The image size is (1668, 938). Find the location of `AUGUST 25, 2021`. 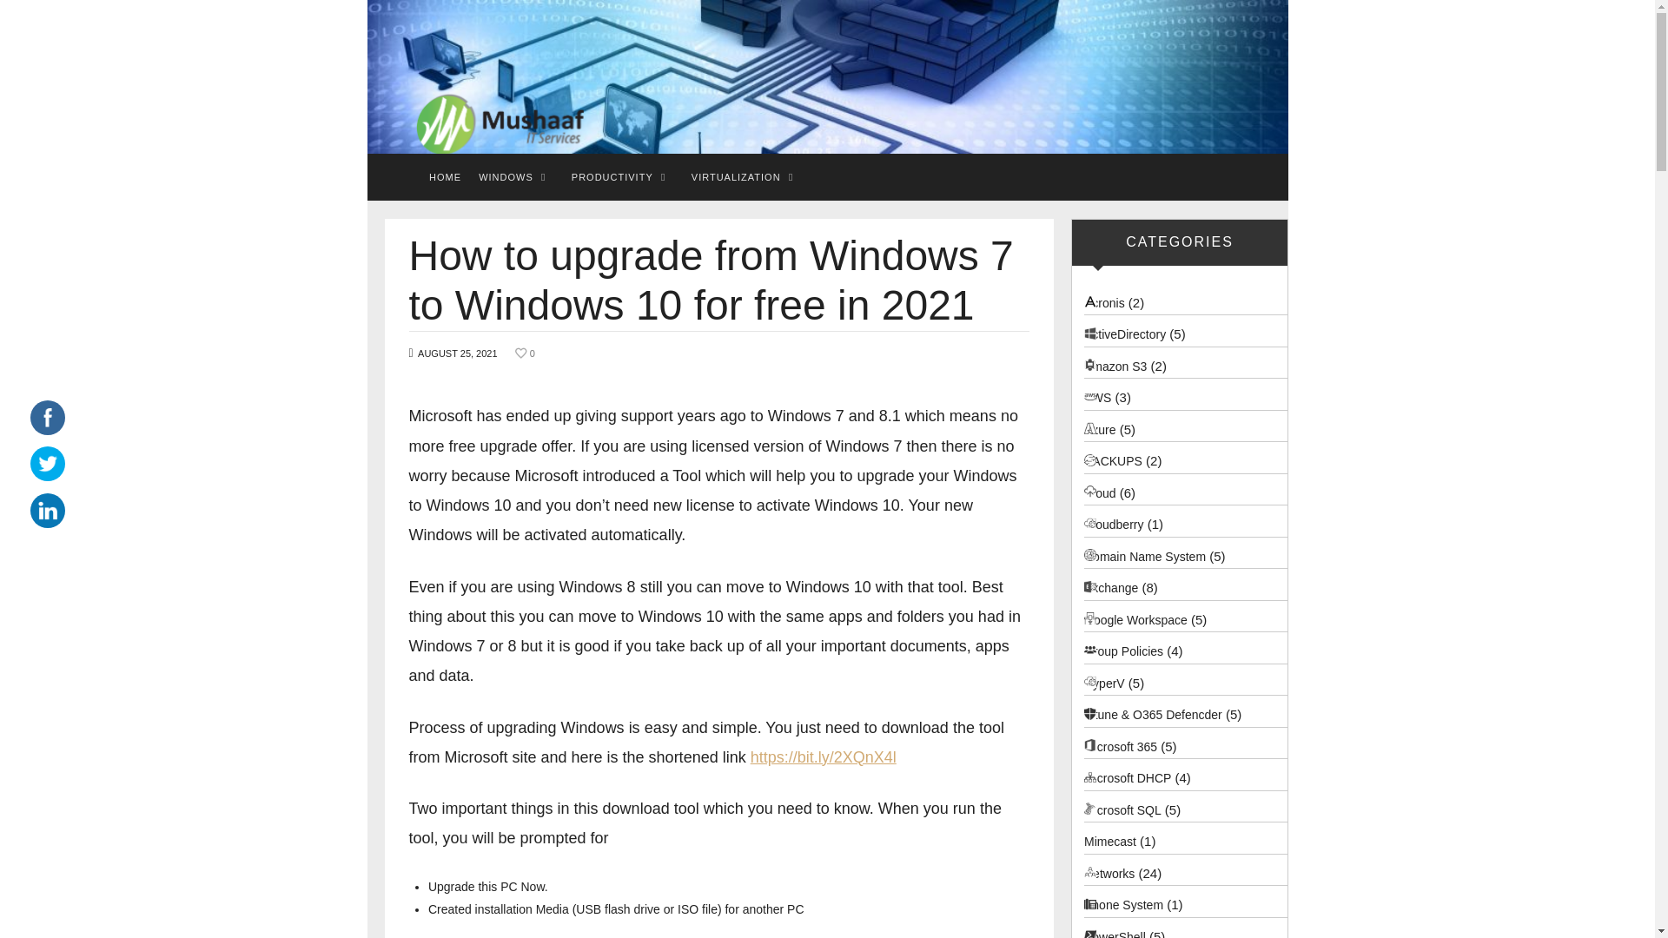

AUGUST 25, 2021 is located at coordinates (457, 353).